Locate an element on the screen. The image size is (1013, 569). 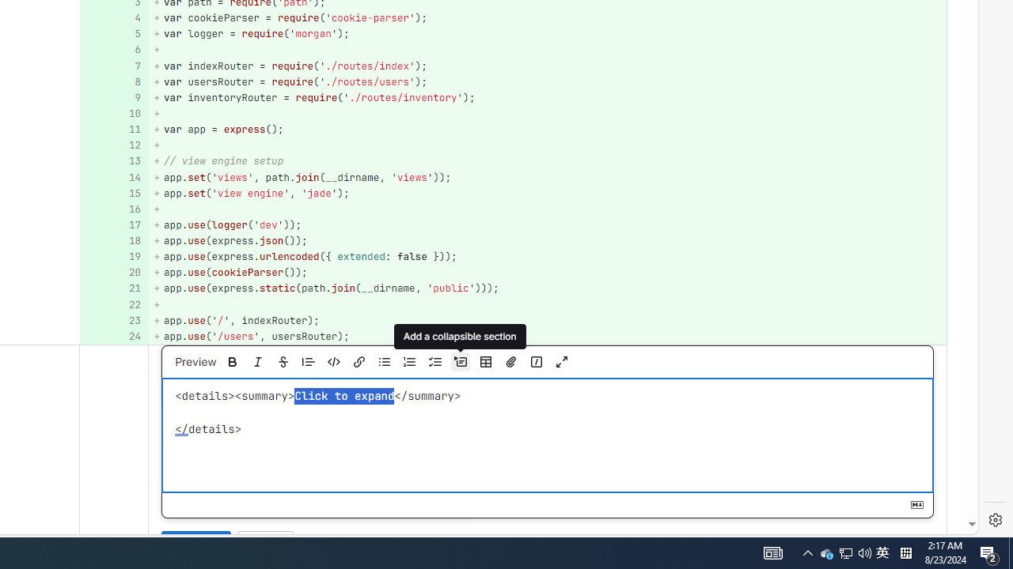
+ var indexRouter = require('./routes/index');  is located at coordinates (548, 66).